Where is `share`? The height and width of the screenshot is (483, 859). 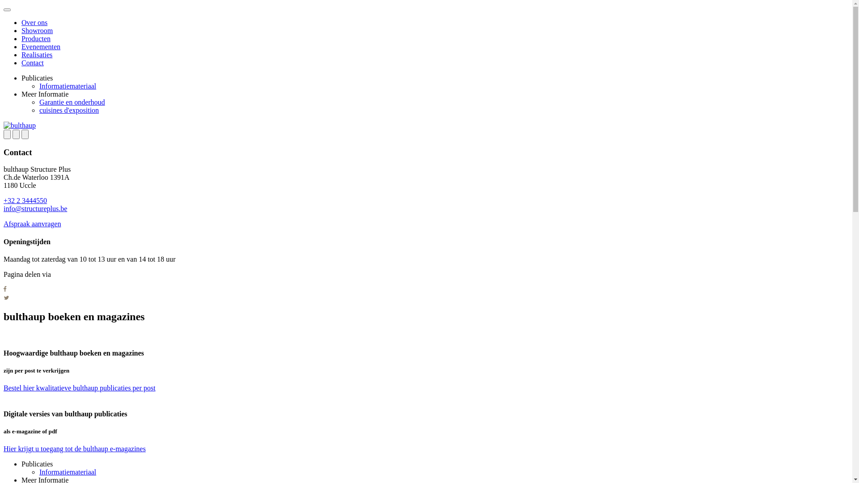
share is located at coordinates (16, 134).